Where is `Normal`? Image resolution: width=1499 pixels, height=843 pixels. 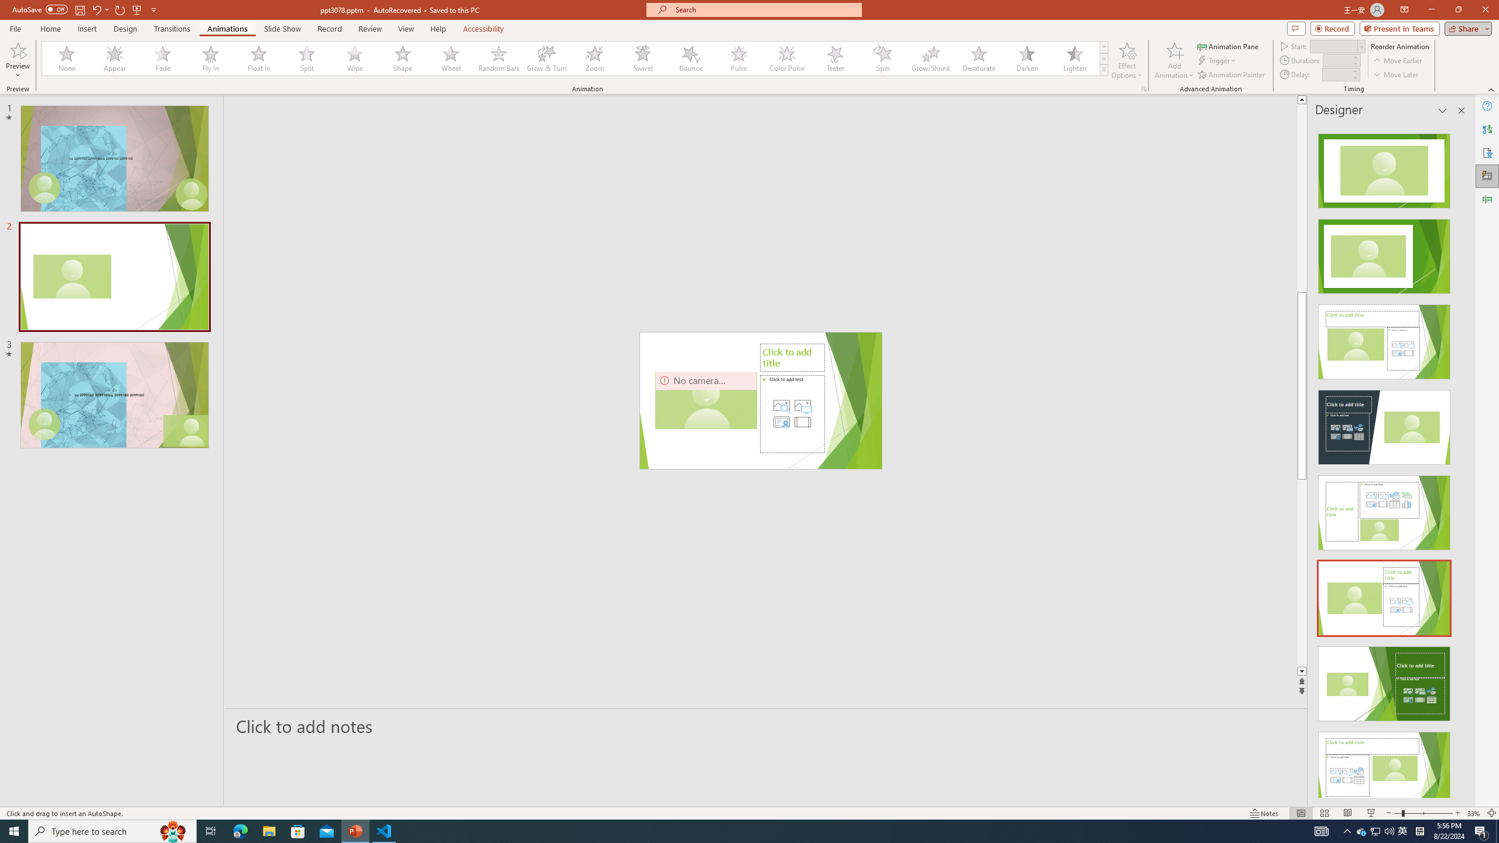 Normal is located at coordinates (1301, 813).